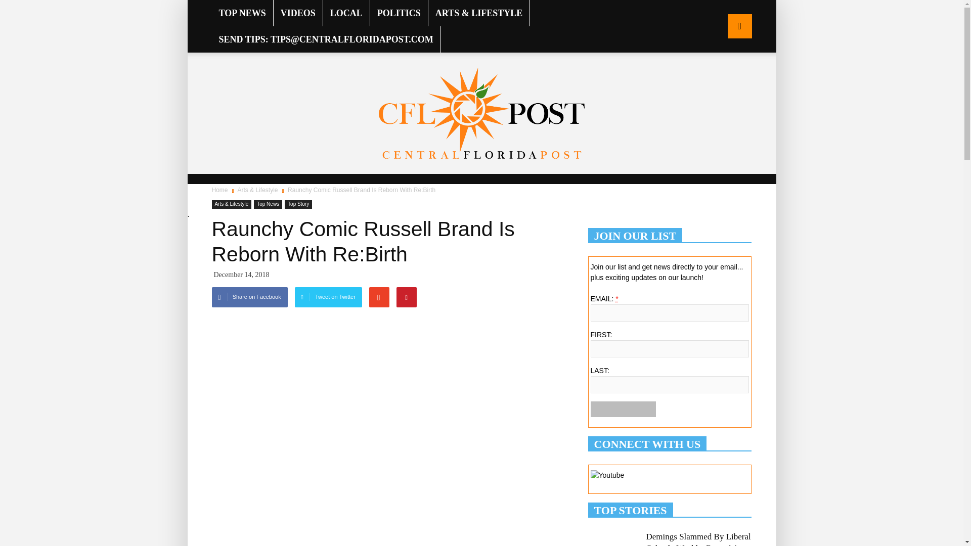  Describe the element at coordinates (346, 13) in the screenshot. I see `LOCAL` at that location.